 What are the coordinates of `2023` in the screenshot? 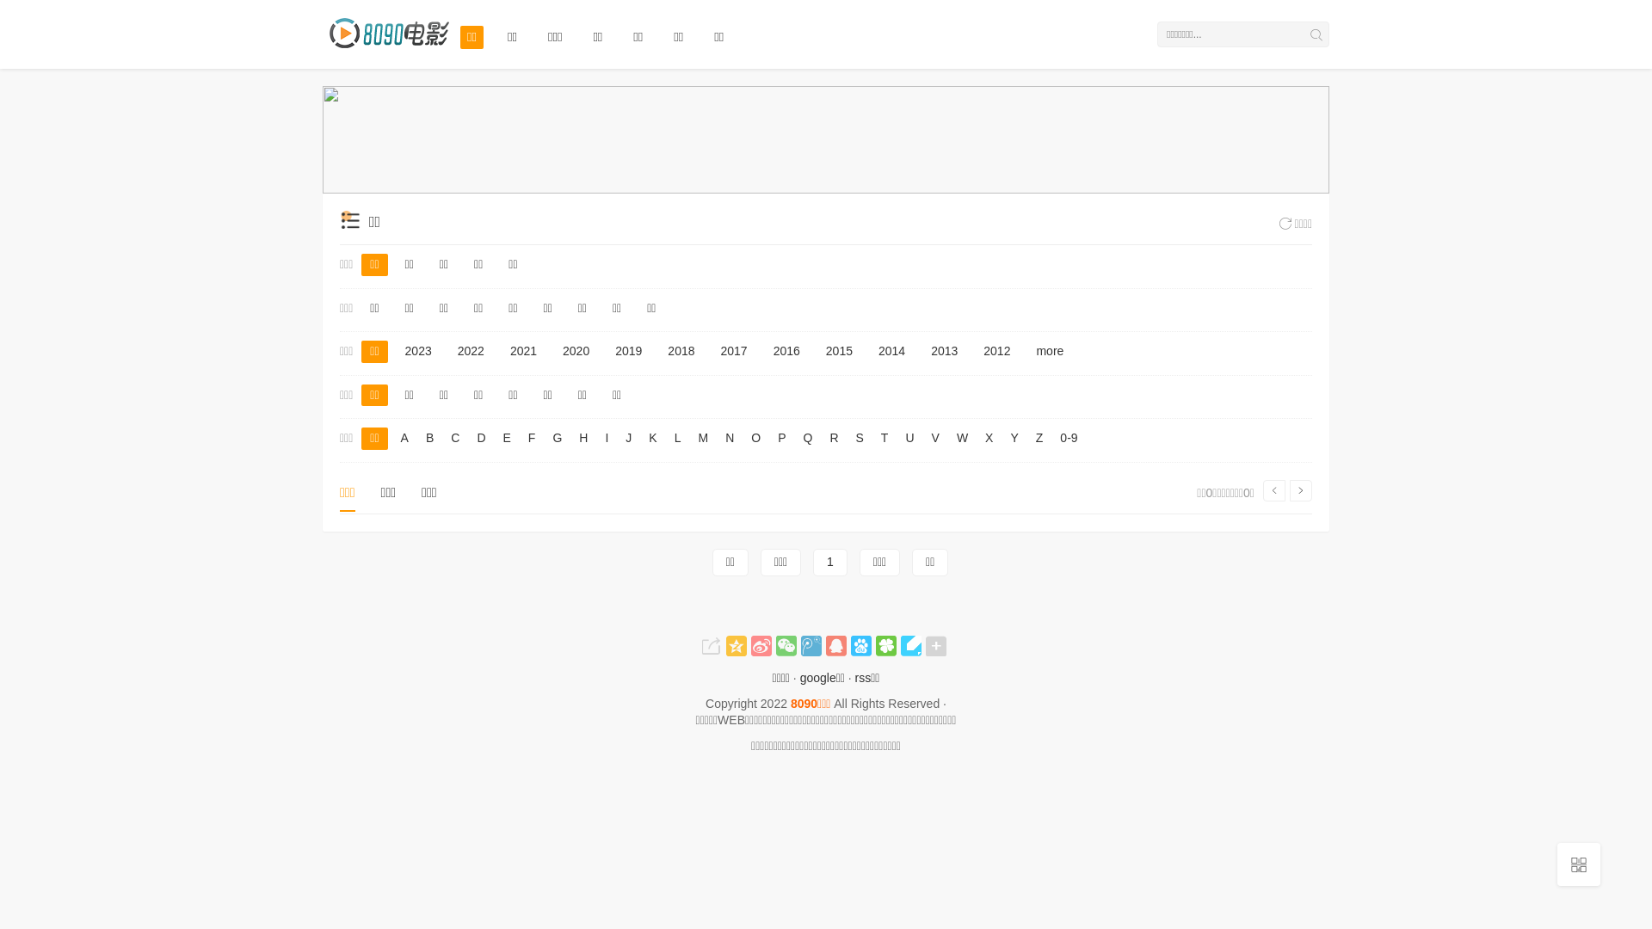 It's located at (418, 352).